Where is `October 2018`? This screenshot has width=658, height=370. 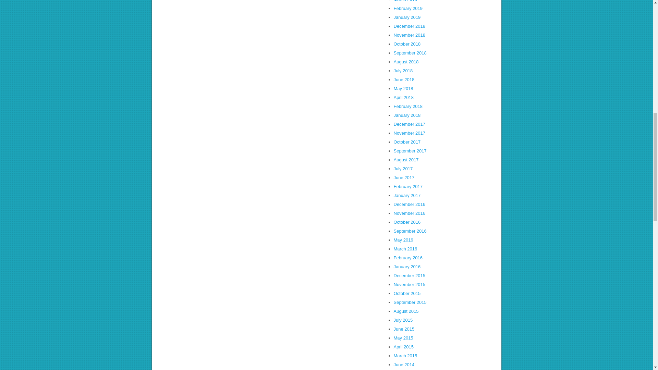
October 2018 is located at coordinates (407, 44).